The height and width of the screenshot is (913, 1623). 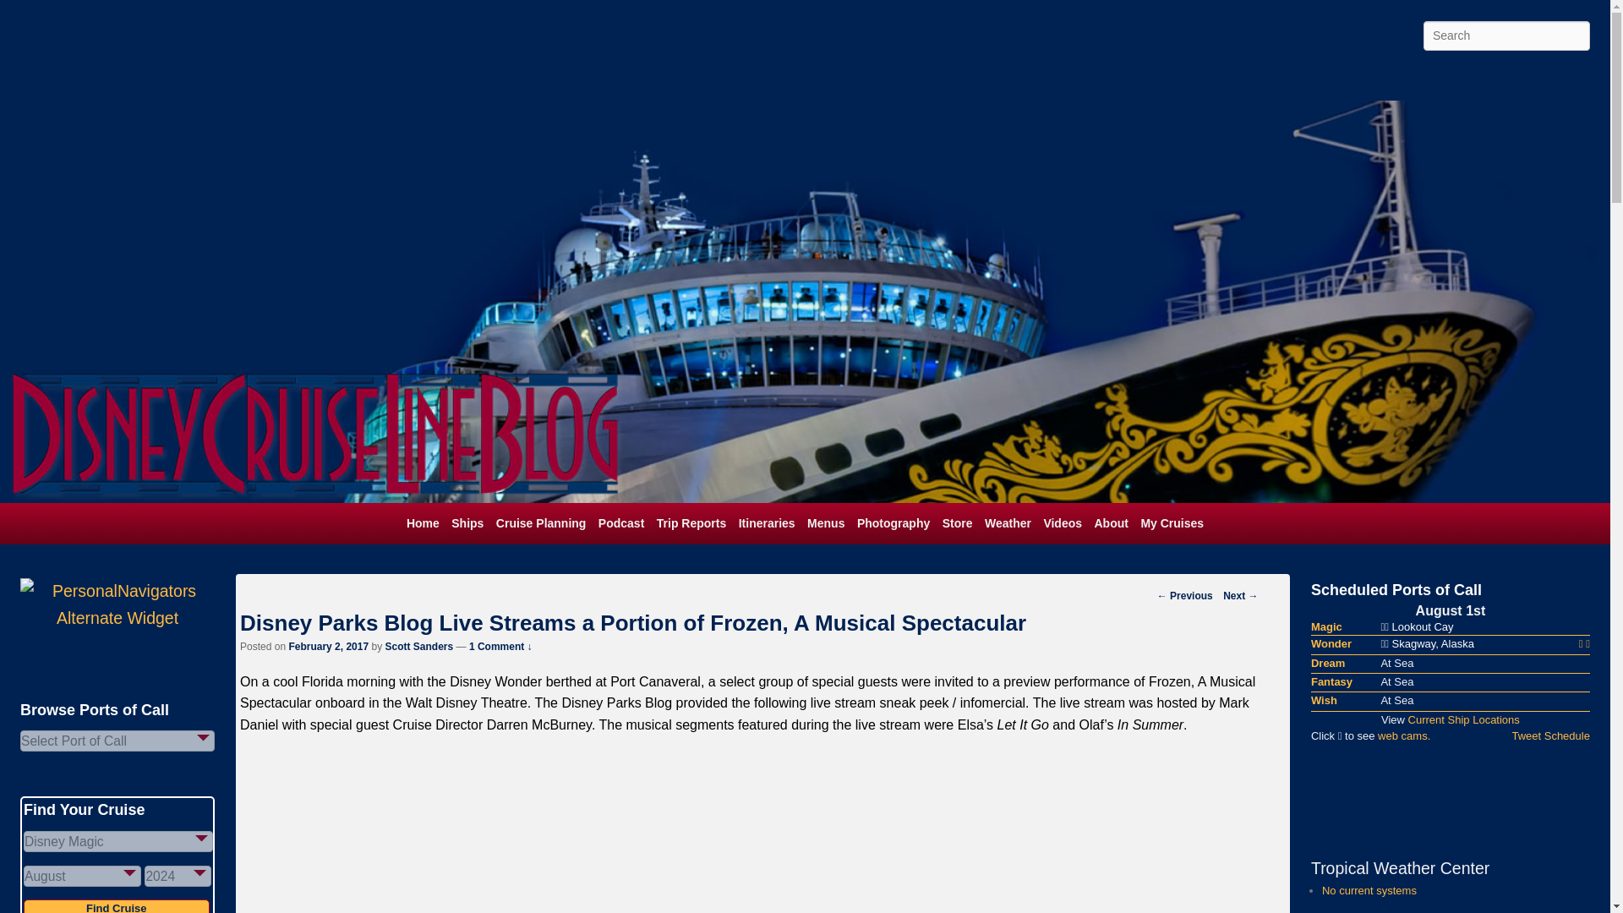 What do you see at coordinates (1464, 81) in the screenshot?
I see `YouTube` at bounding box center [1464, 81].